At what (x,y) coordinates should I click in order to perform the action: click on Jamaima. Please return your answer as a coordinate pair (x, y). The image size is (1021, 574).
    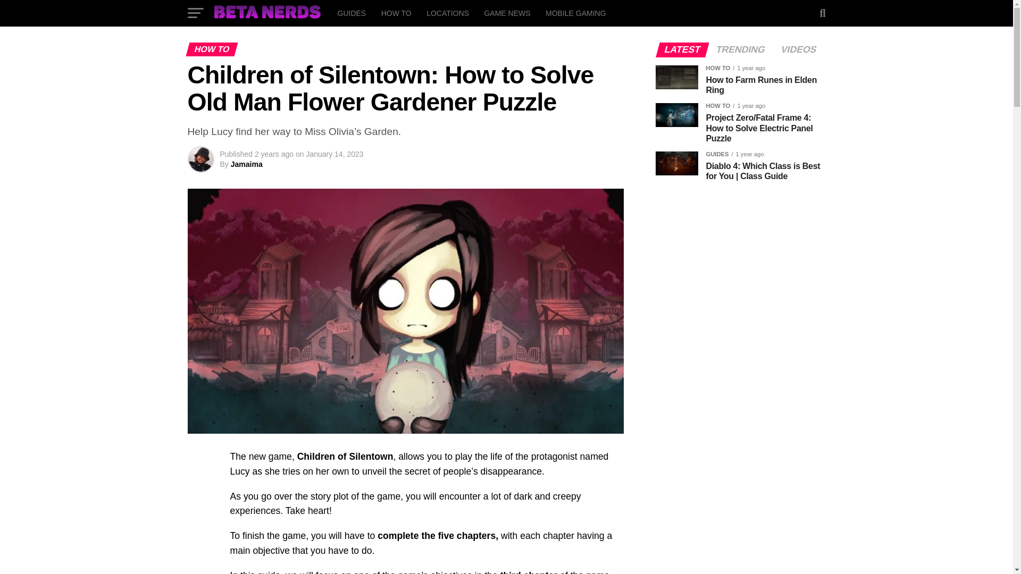
    Looking at the image, I should click on (246, 164).